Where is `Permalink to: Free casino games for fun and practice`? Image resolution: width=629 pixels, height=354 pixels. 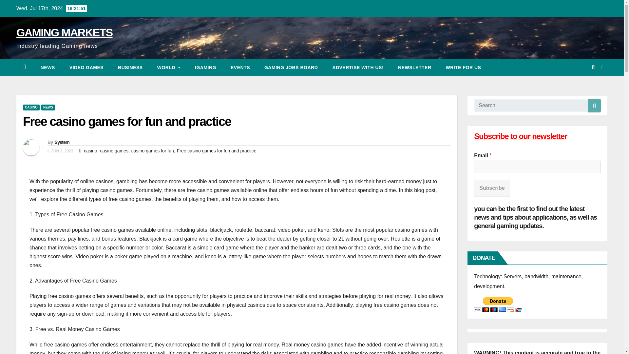 Permalink to: Free casino games for fun and practice is located at coordinates (126, 121).